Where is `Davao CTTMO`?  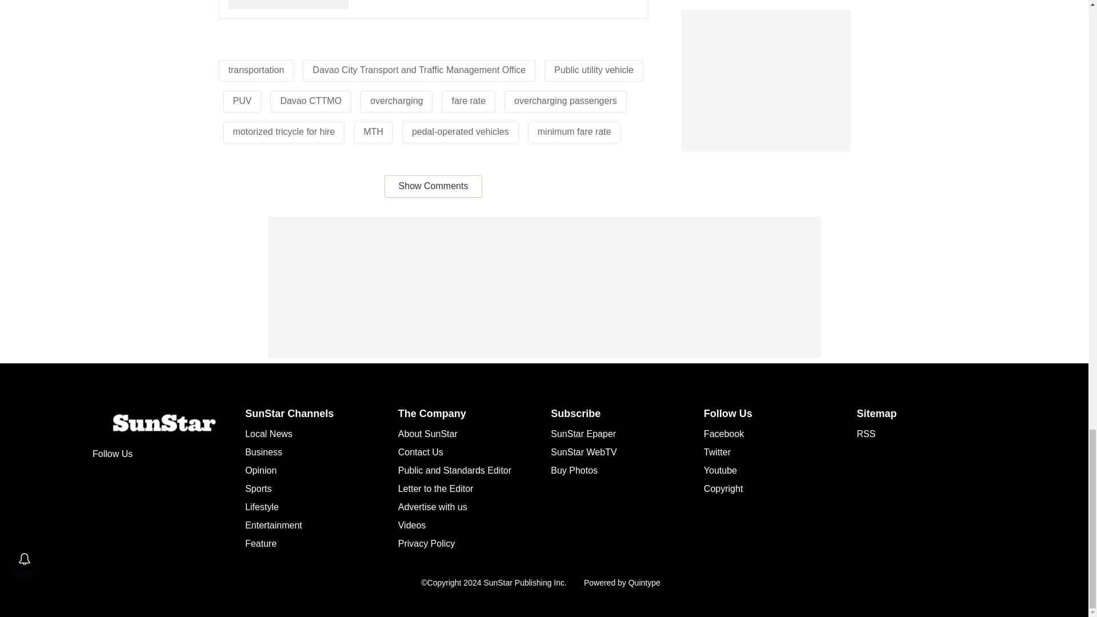
Davao CTTMO is located at coordinates (310, 101).